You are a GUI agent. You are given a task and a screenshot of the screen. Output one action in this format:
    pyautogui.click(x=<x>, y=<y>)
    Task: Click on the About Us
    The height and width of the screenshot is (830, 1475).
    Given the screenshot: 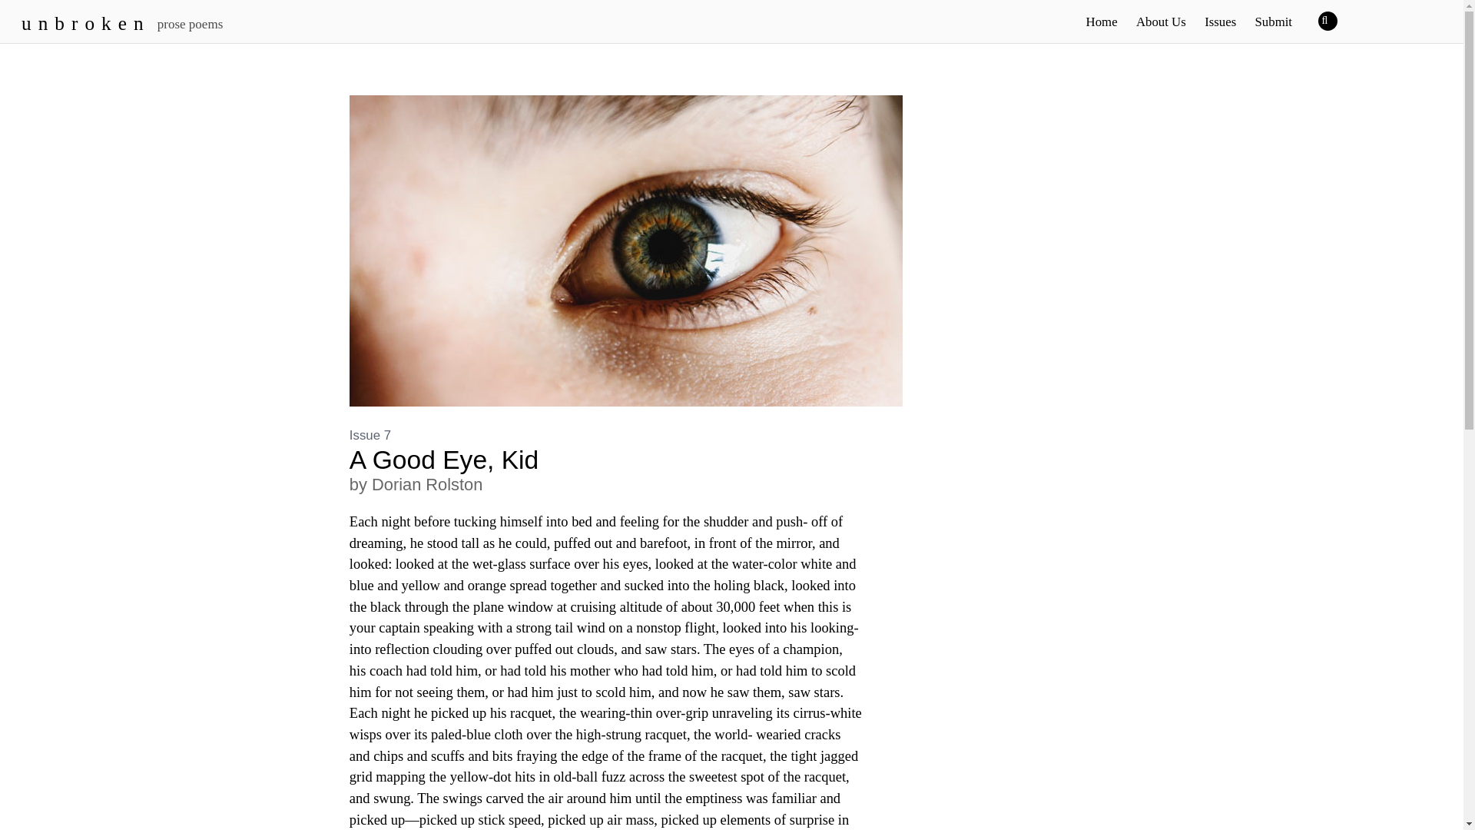 What is the action you would take?
    pyautogui.click(x=1160, y=22)
    